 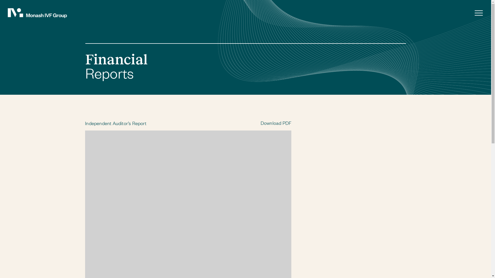 I want to click on Board of Directors, so click(x=368, y=233).